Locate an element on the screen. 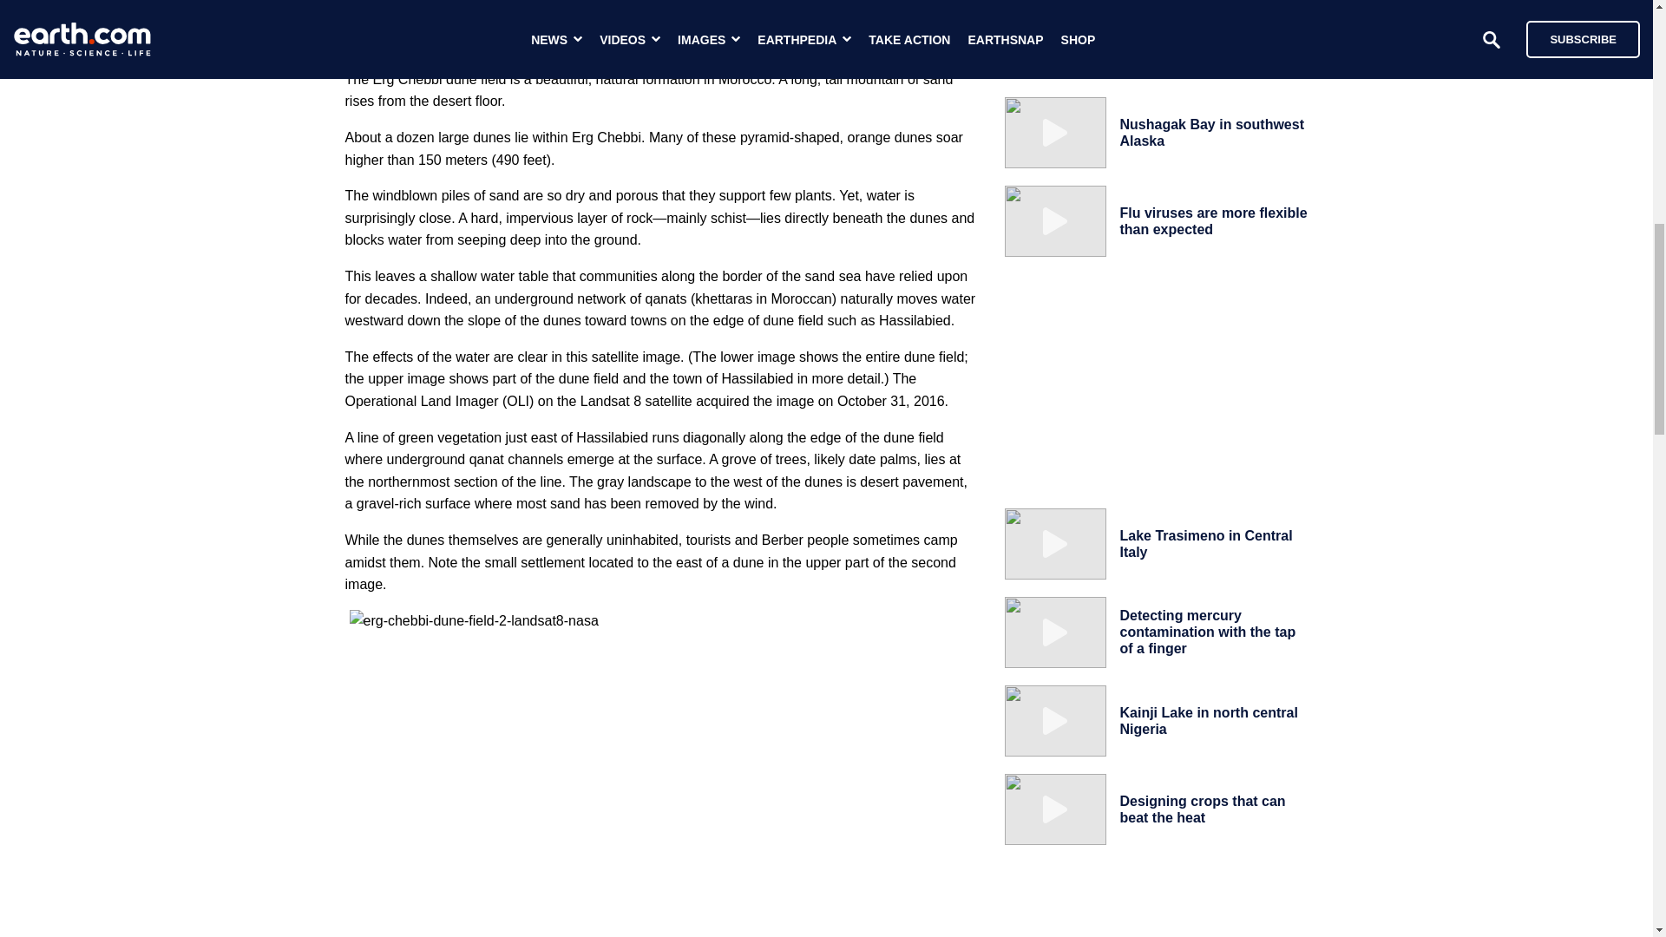 Image resolution: width=1666 pixels, height=937 pixels. Nushagak Bay in southwest Alaska is located at coordinates (1211, 131).